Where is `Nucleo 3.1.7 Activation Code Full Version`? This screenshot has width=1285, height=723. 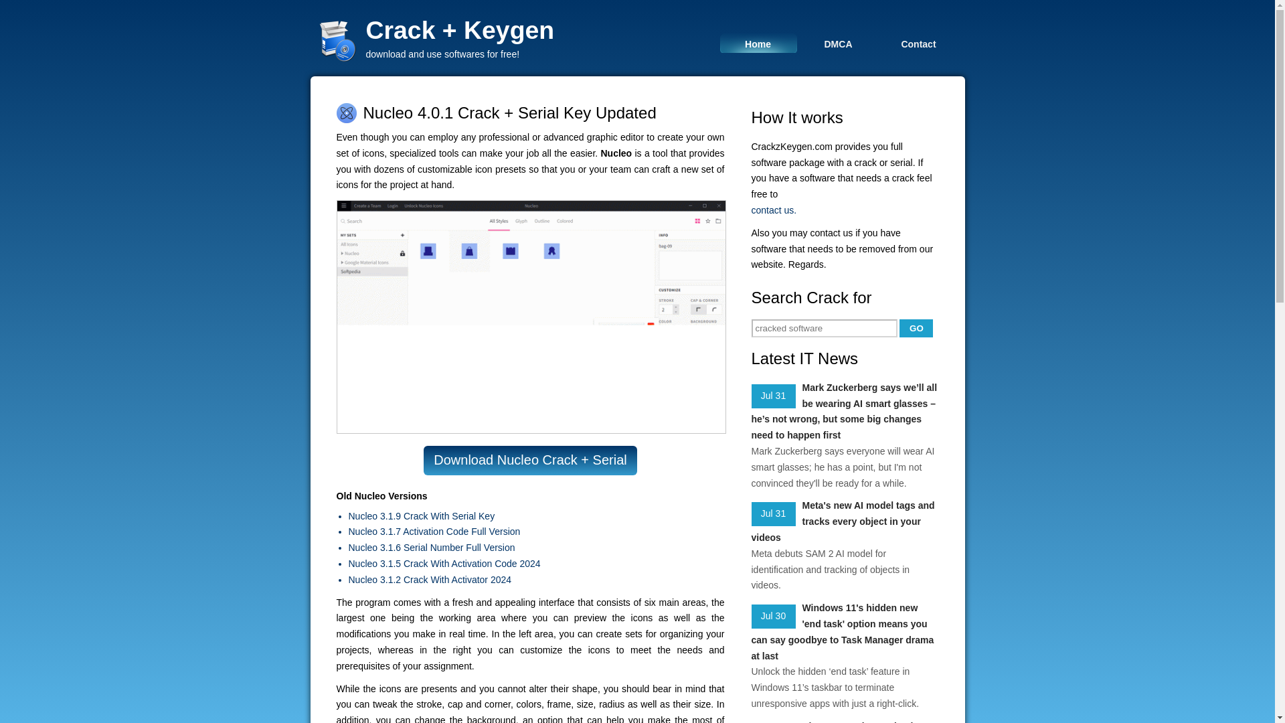
Nucleo 3.1.7 Activation Code Full Version is located at coordinates (536, 532).